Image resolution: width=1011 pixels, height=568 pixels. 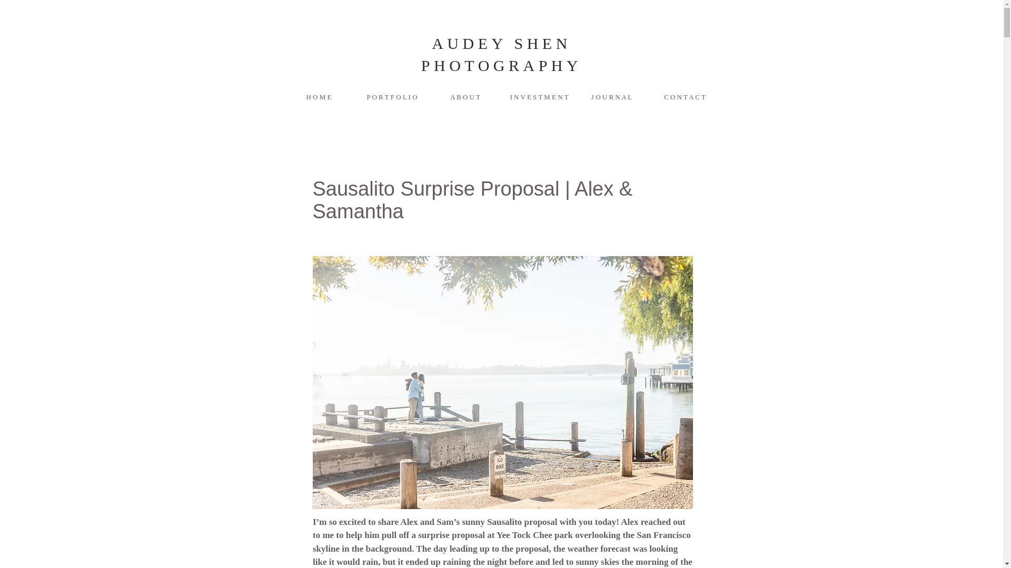 I want to click on A B O U T, so click(x=465, y=97).